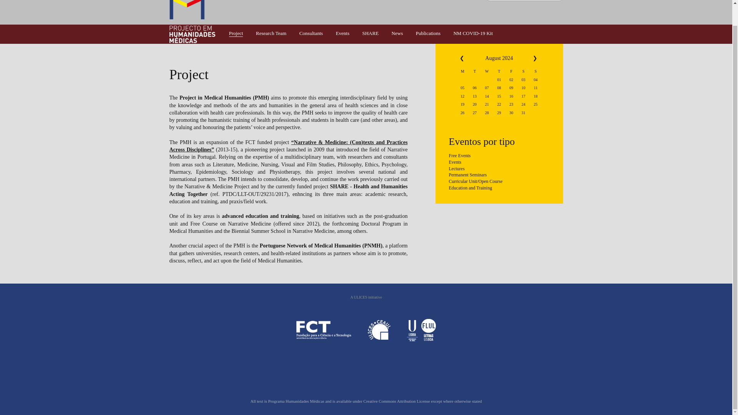 This screenshot has width=738, height=415. I want to click on News, so click(397, 33).